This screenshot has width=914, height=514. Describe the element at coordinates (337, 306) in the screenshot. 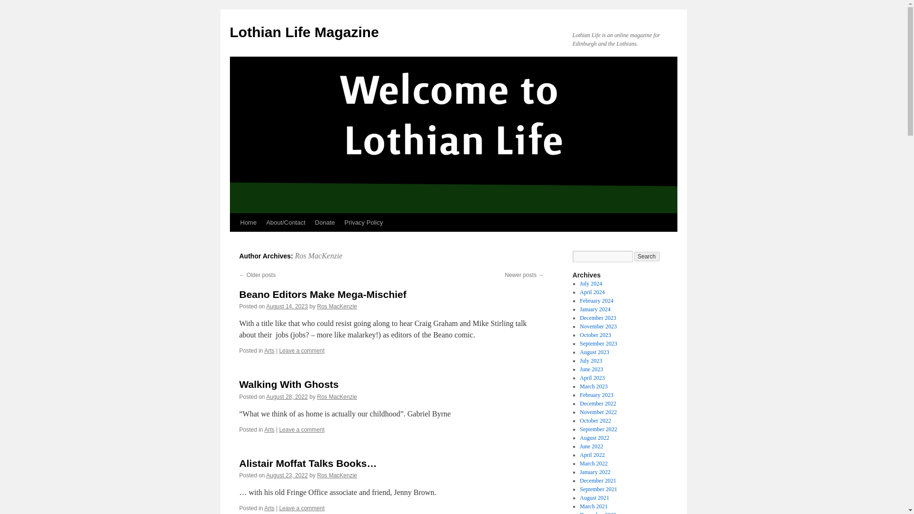

I see `Ros MacKenzie` at that location.